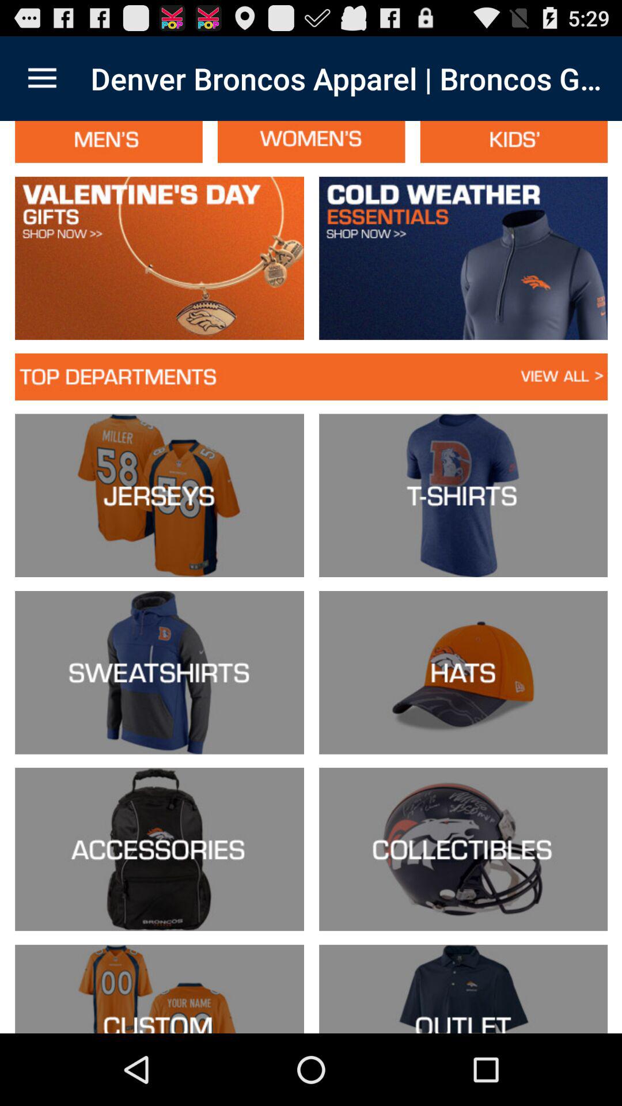 Image resolution: width=622 pixels, height=1106 pixels. I want to click on tap the app to the left of denver broncos apparel item, so click(42, 78).